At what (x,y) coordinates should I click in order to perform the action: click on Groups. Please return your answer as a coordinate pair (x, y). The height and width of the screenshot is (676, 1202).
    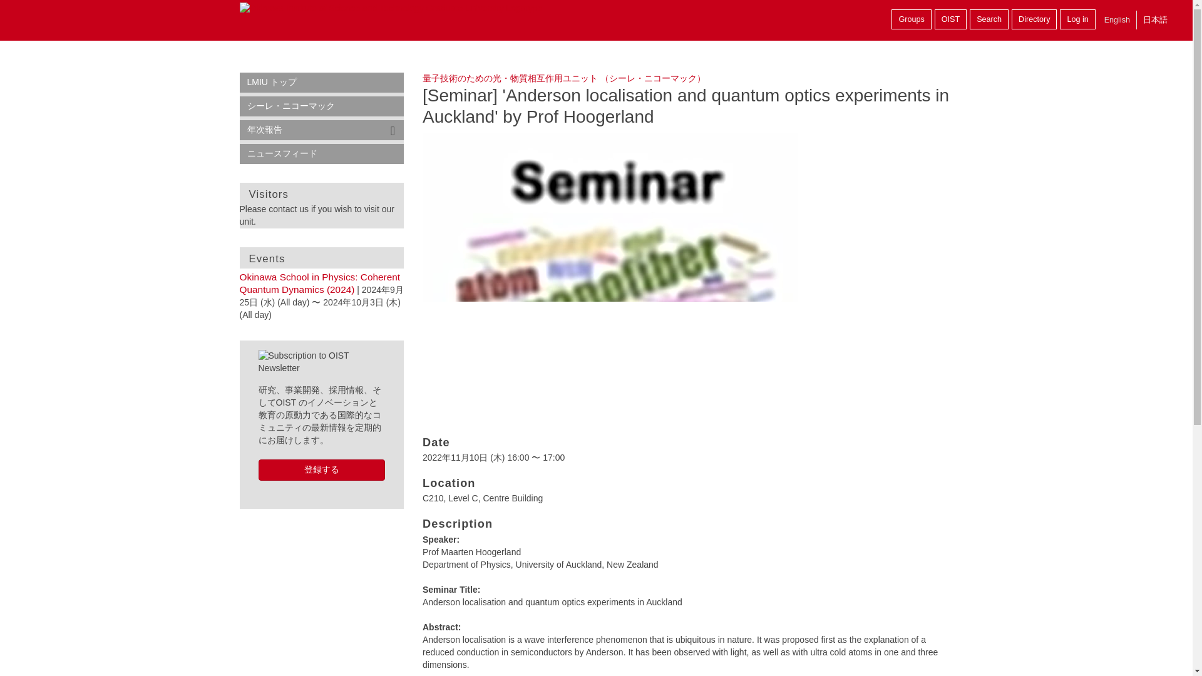
    Looking at the image, I should click on (911, 19).